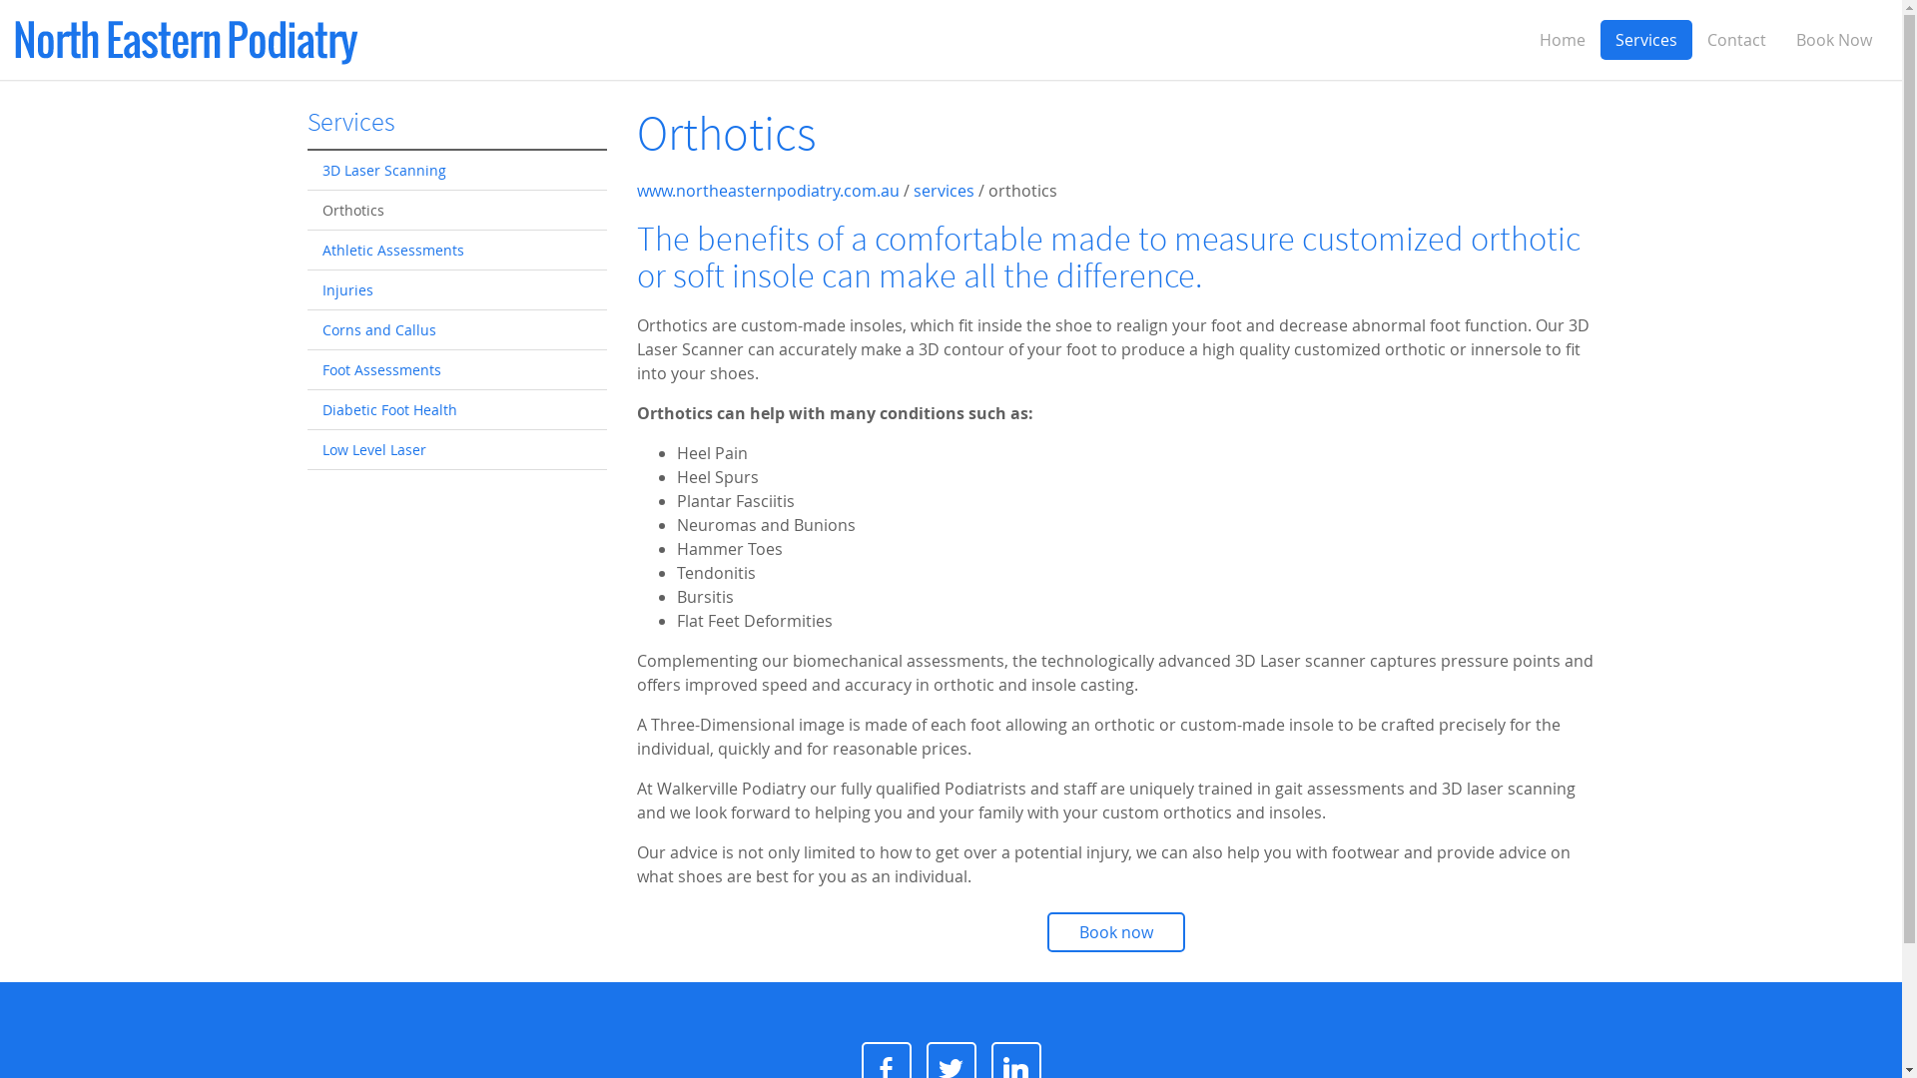 This screenshot has height=1078, width=1917. What do you see at coordinates (769, 191) in the screenshot?
I see `www.northeasternpodiatry.com.au` at bounding box center [769, 191].